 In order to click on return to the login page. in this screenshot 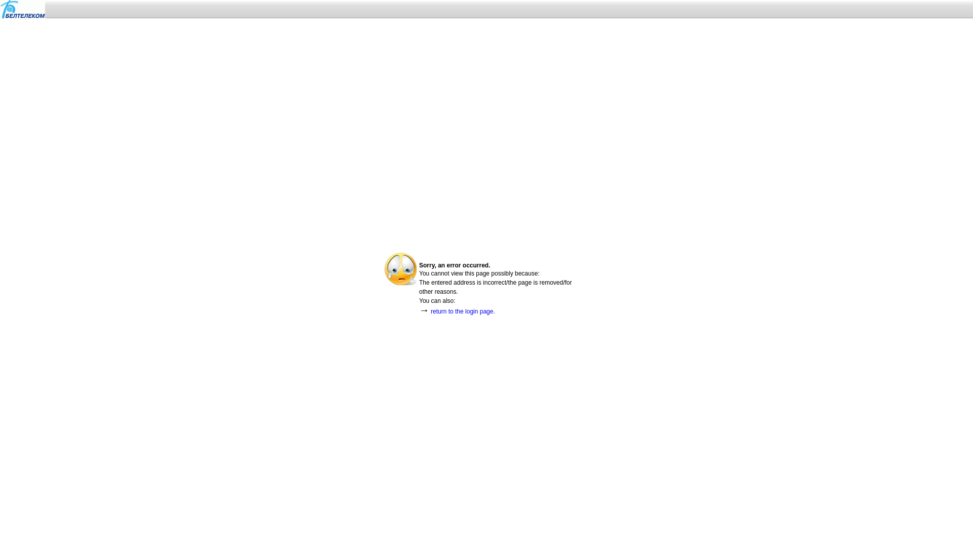, I will do `click(463, 311)`.